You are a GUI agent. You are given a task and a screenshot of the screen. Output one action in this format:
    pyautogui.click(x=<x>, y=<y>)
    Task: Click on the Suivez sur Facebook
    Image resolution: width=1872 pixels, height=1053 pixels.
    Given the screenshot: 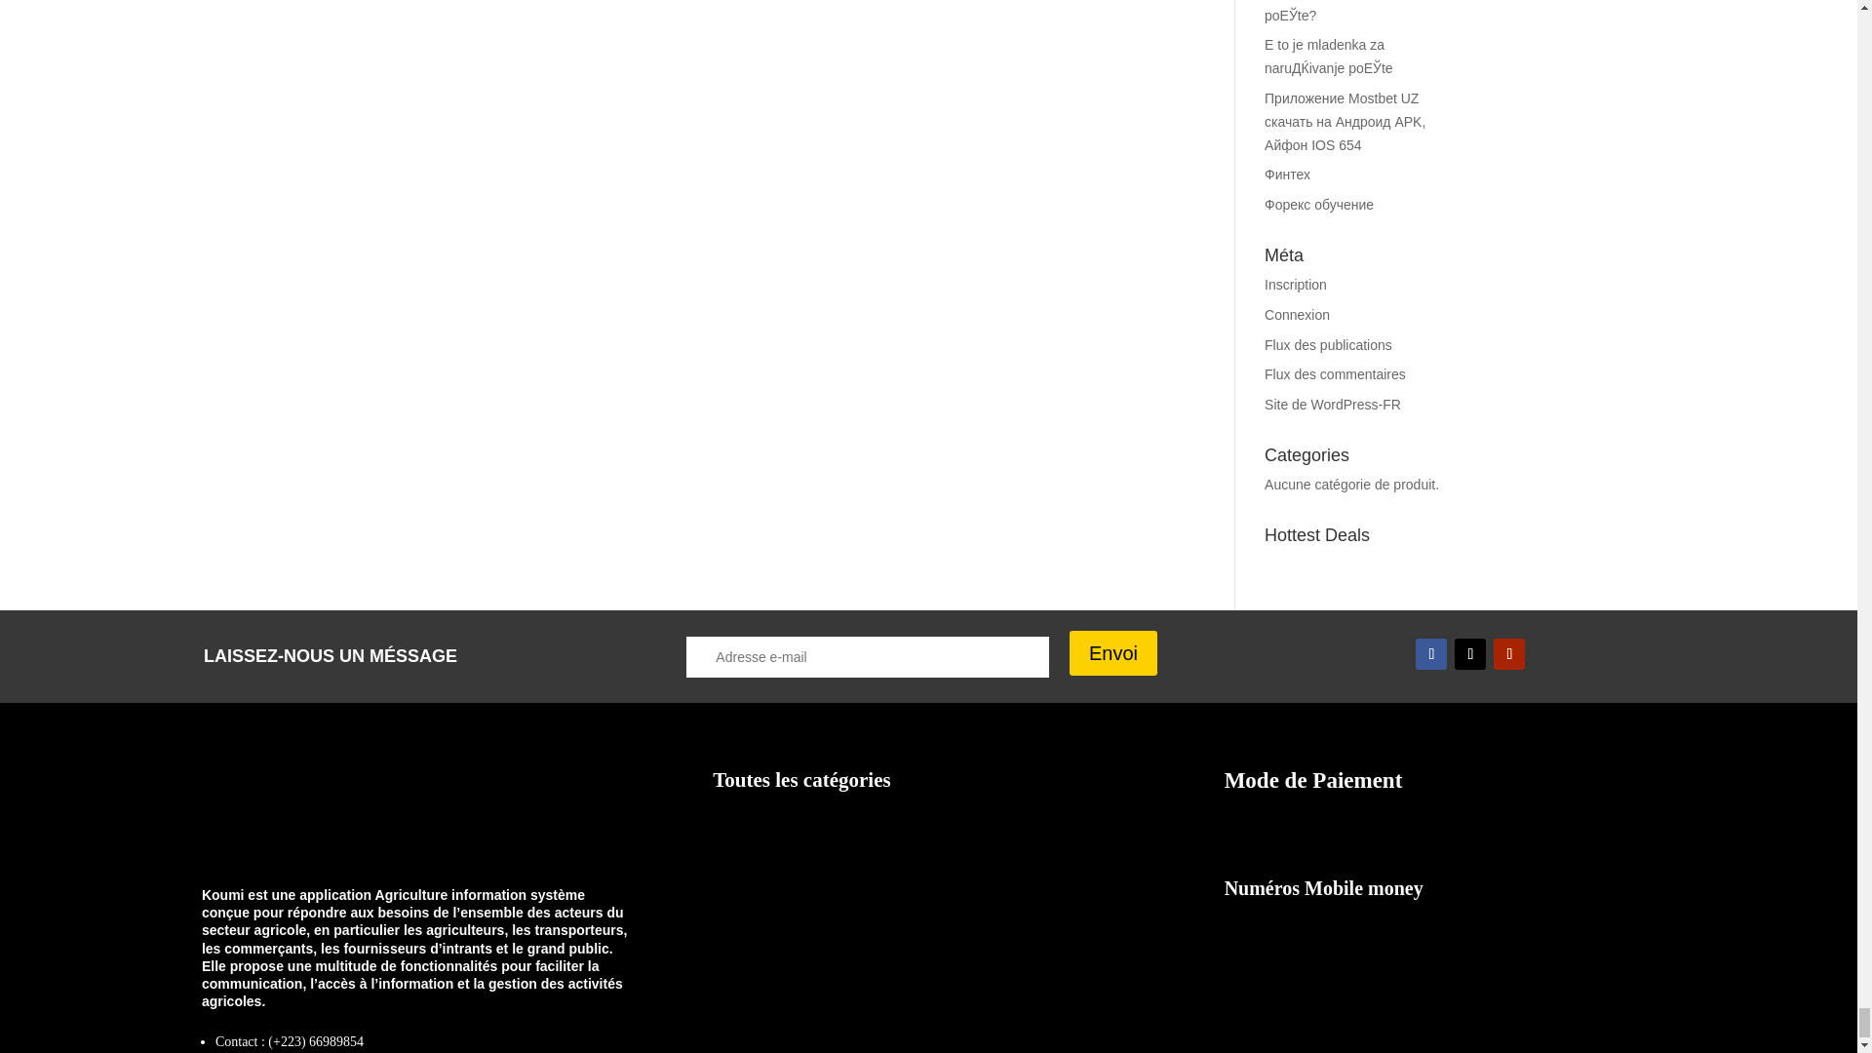 What is the action you would take?
    pyautogui.click(x=1431, y=653)
    